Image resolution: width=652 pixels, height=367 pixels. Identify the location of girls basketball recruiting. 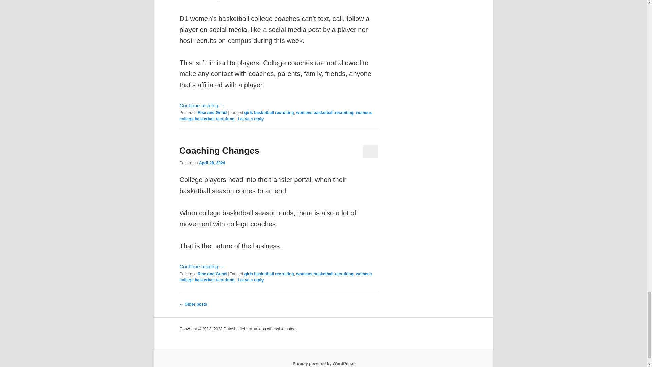
(269, 113).